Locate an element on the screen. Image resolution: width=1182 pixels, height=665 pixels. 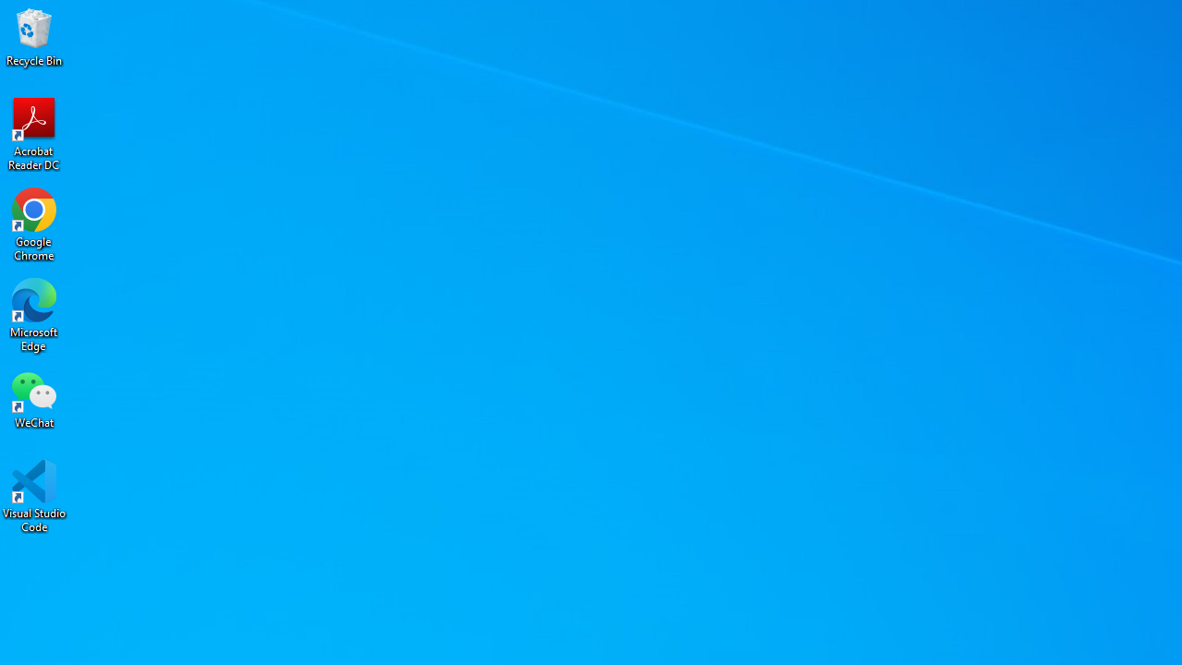
Microsoft Edge is located at coordinates (34, 314).